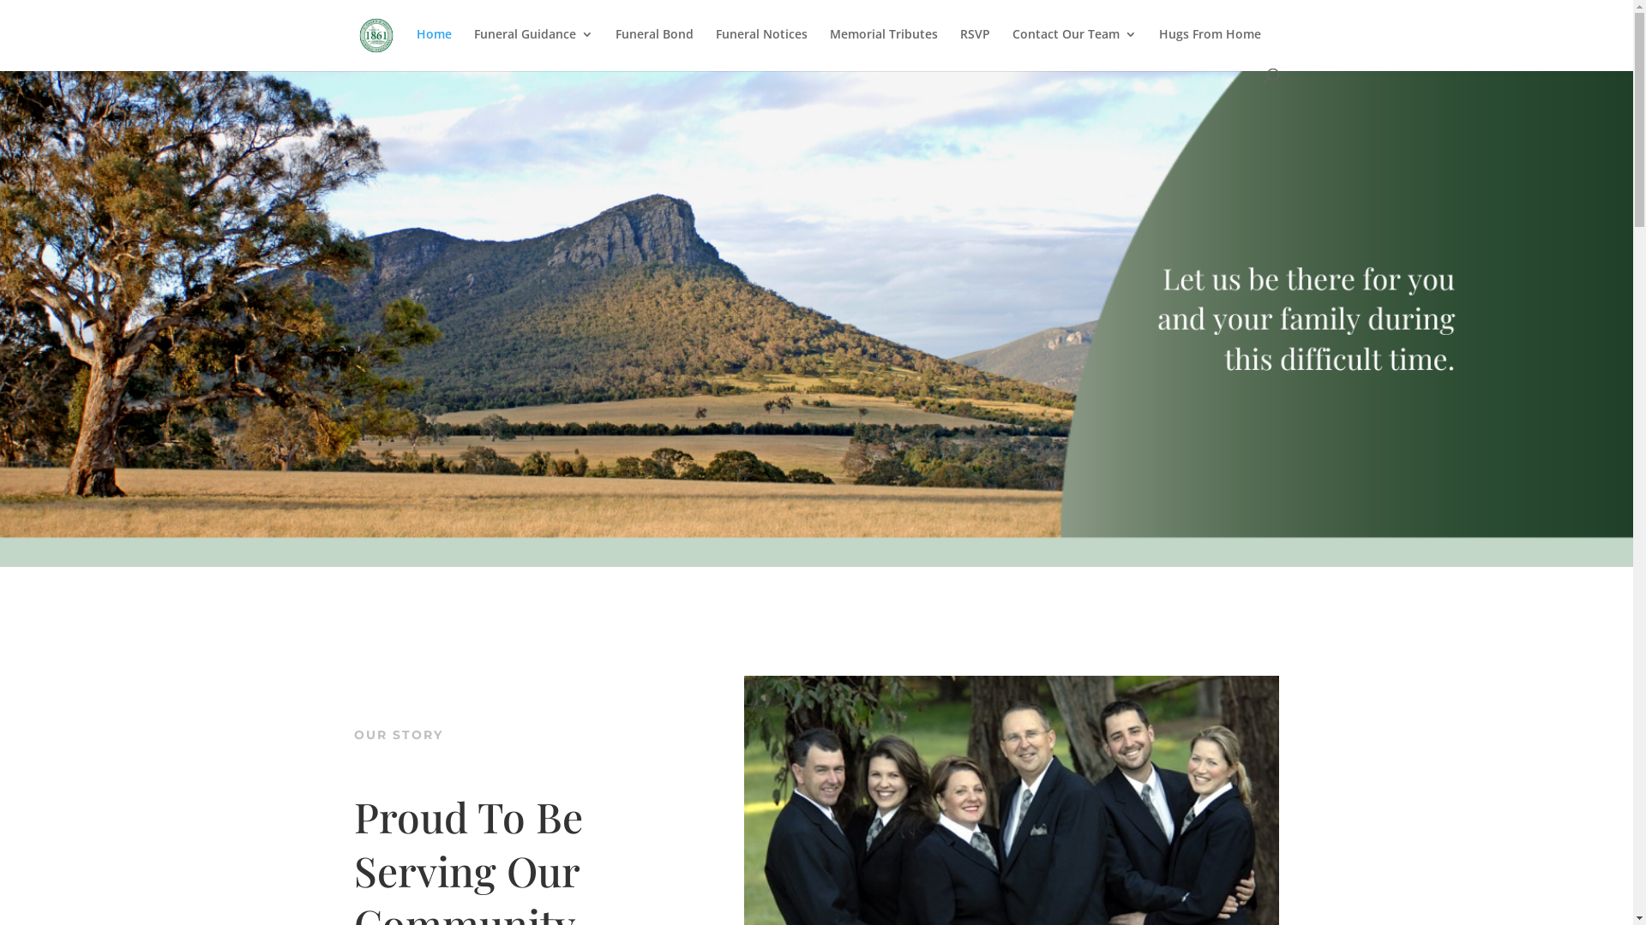  I want to click on RSVP, so click(976, 48).